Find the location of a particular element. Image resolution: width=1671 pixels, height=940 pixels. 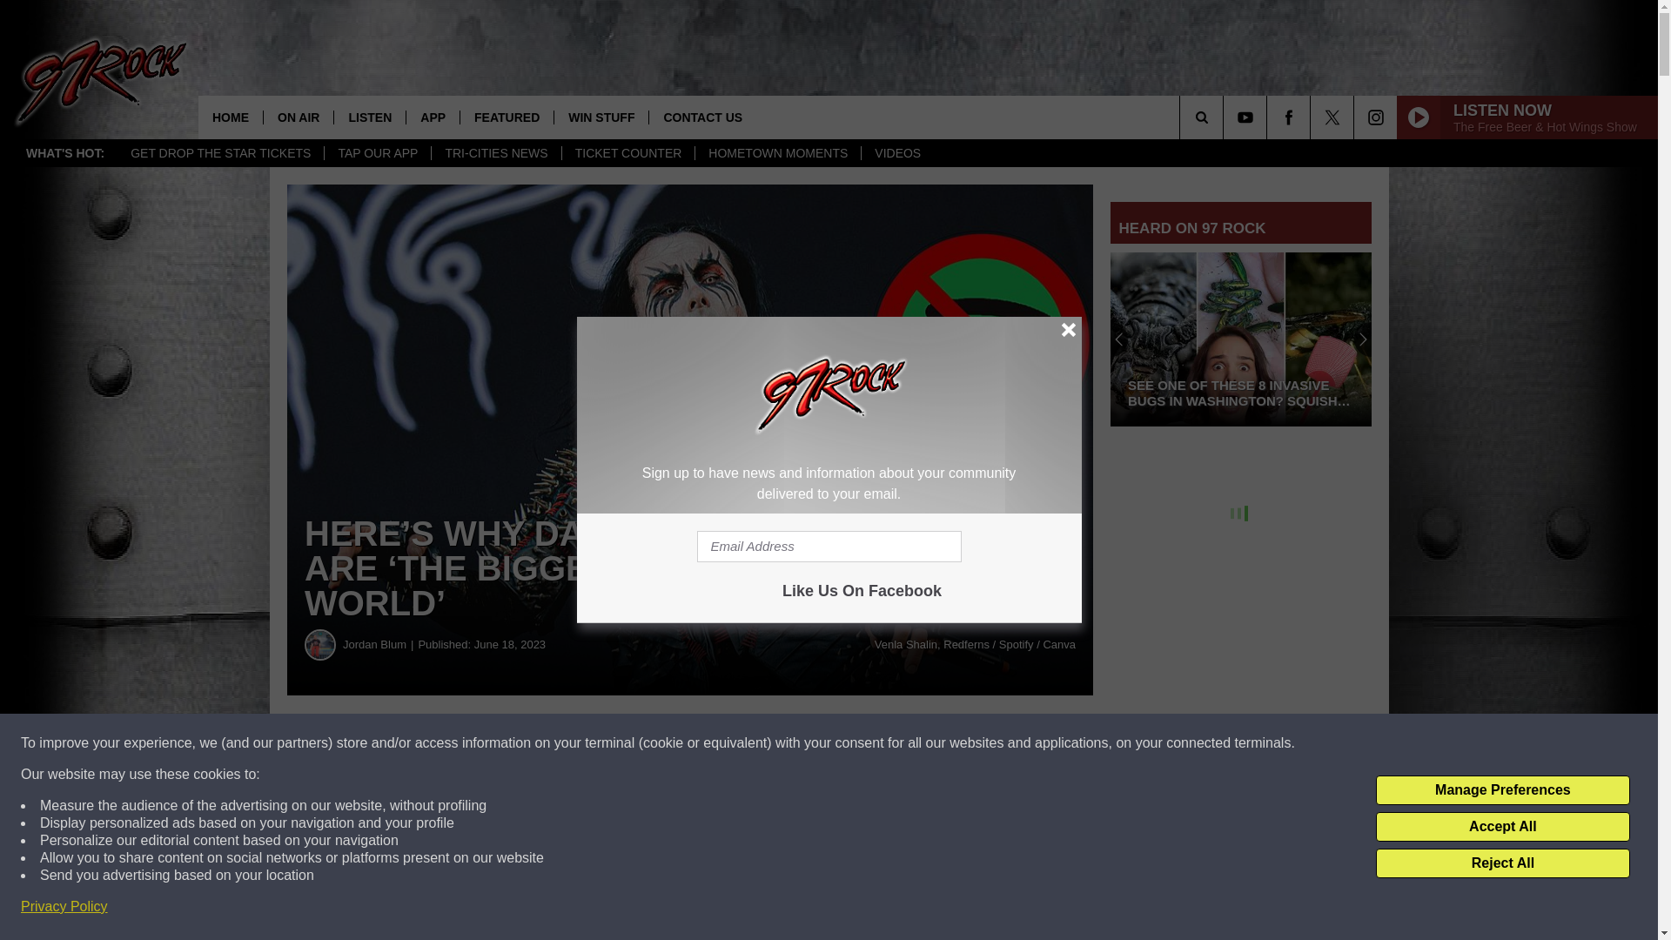

HOMETOWN MOMENTS is located at coordinates (777, 153).